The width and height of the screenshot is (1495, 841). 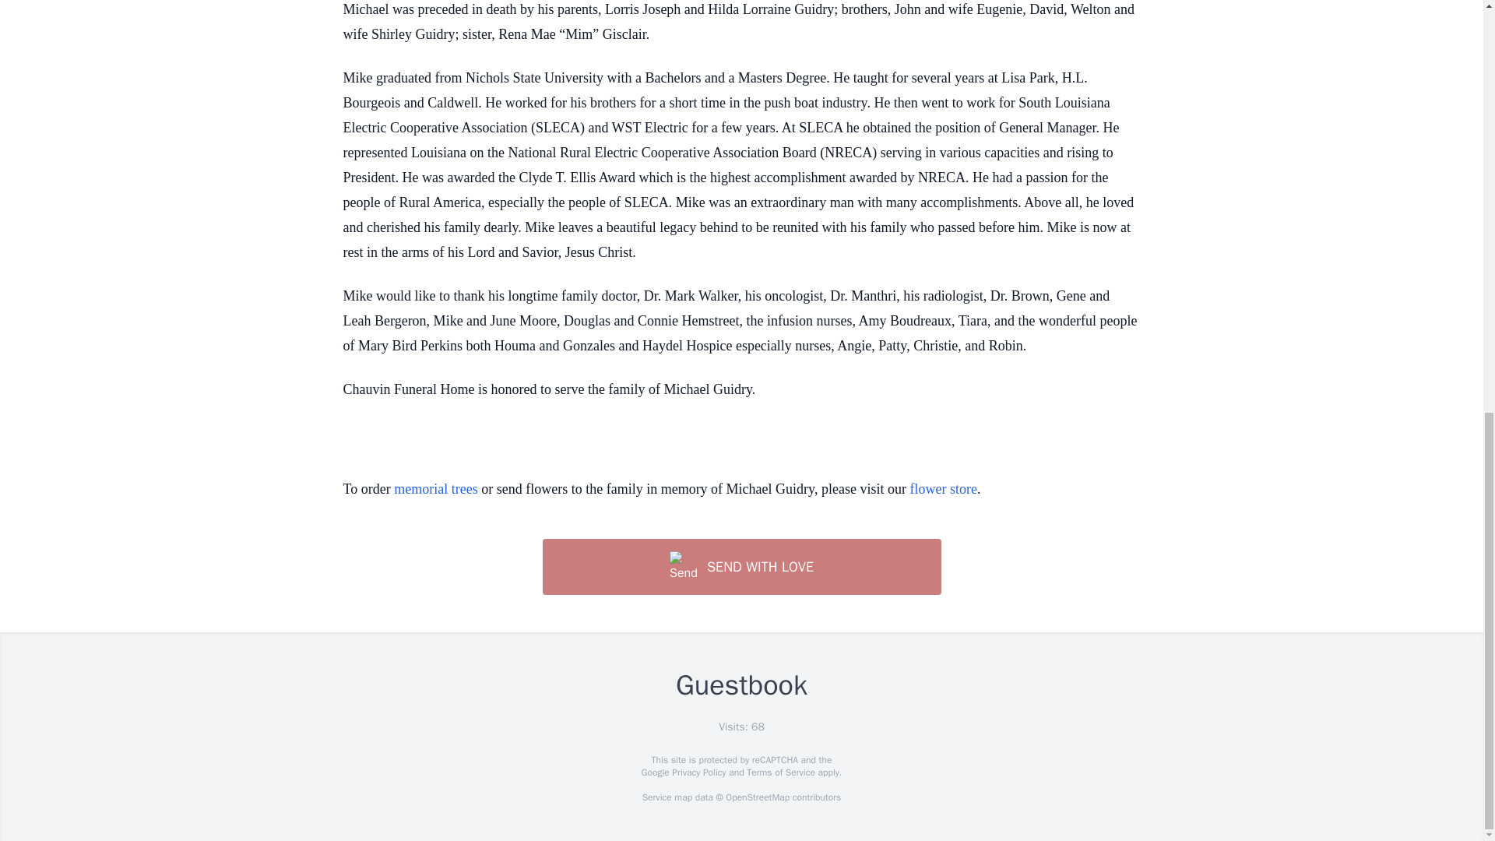 What do you see at coordinates (435, 489) in the screenshot?
I see `memorial trees` at bounding box center [435, 489].